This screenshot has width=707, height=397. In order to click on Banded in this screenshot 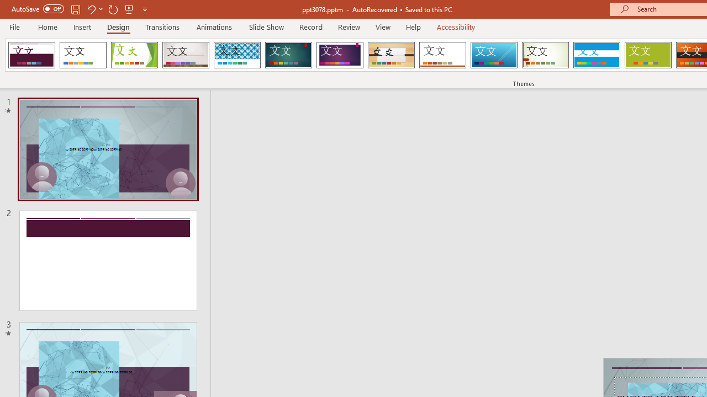, I will do `click(597, 55)`.